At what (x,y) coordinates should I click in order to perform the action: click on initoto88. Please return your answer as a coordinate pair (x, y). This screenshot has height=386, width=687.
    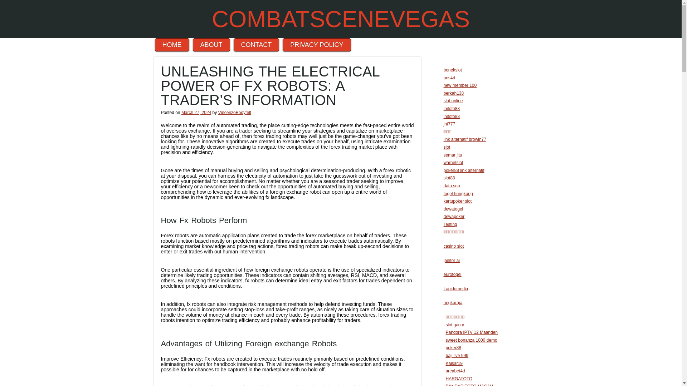
    Looking at the image, I should click on (452, 116).